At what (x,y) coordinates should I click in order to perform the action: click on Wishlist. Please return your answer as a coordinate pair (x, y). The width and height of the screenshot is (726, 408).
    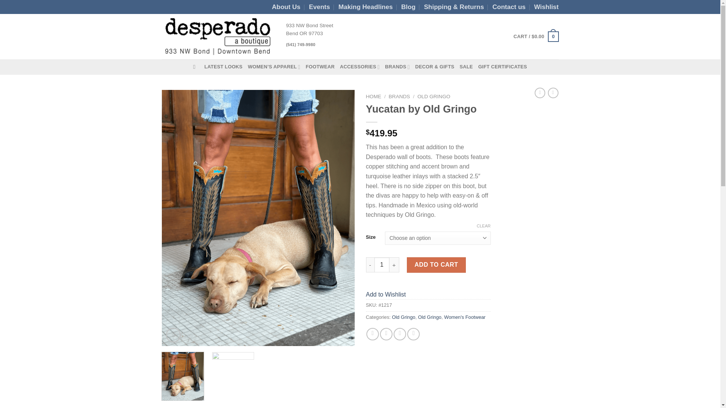
    Looking at the image, I should click on (546, 7).